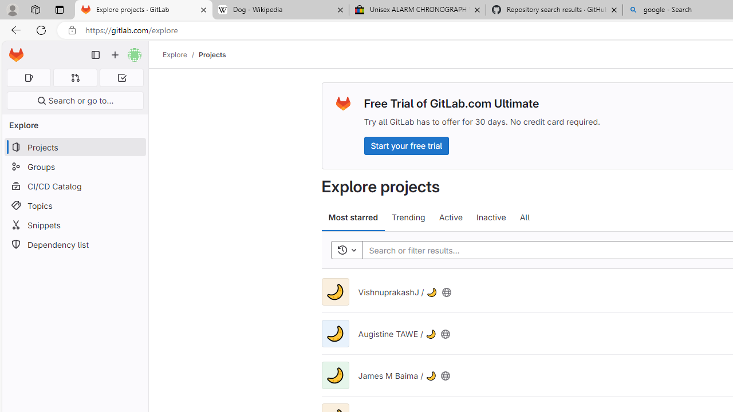  What do you see at coordinates (346, 251) in the screenshot?
I see `Toggle history` at bounding box center [346, 251].